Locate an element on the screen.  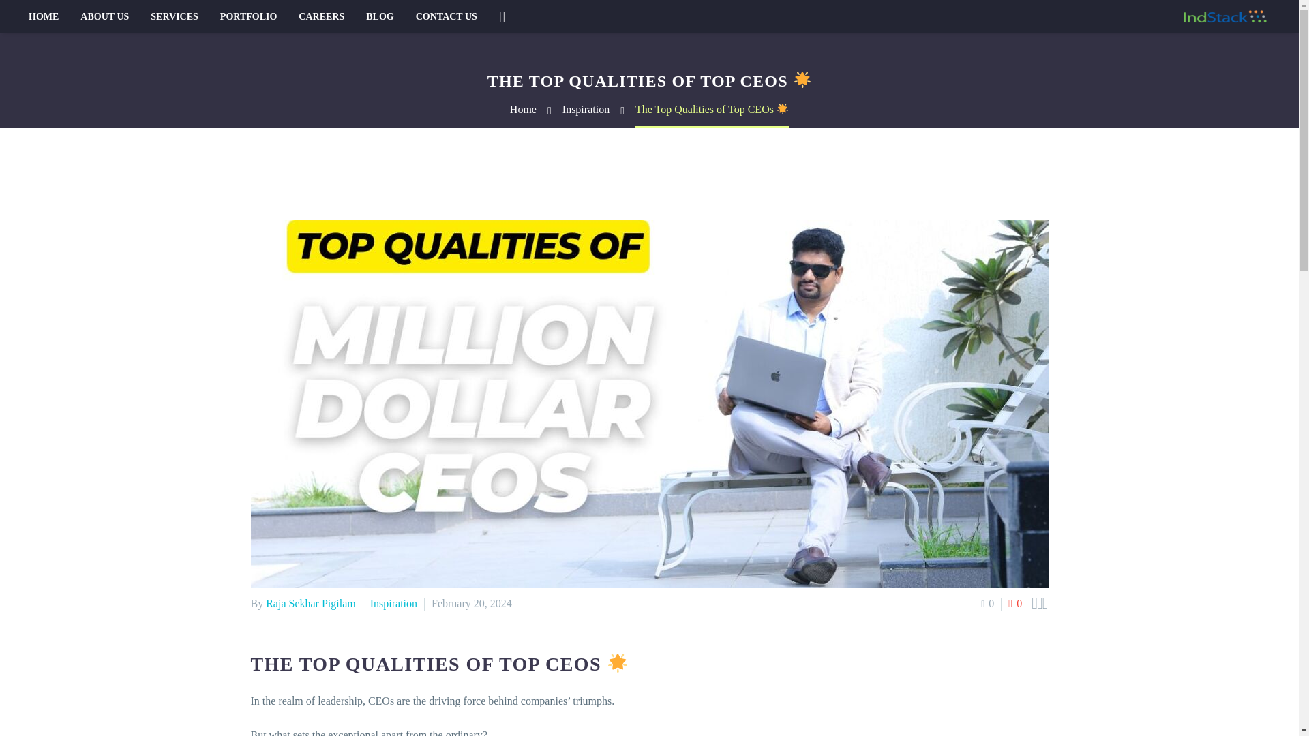
CONTACT US is located at coordinates (446, 16).